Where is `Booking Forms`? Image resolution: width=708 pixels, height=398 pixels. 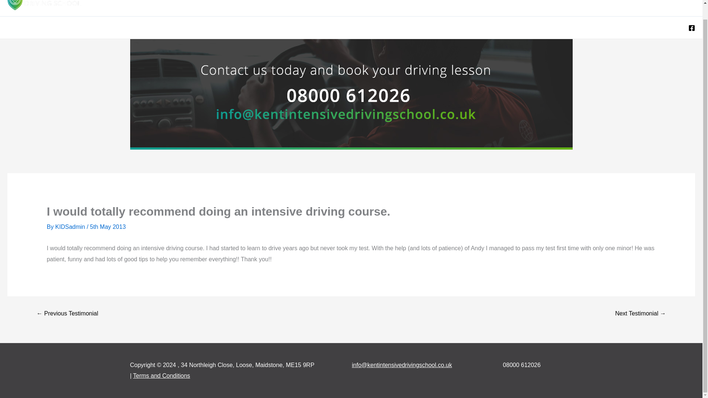
Booking Forms is located at coordinates (453, 6).